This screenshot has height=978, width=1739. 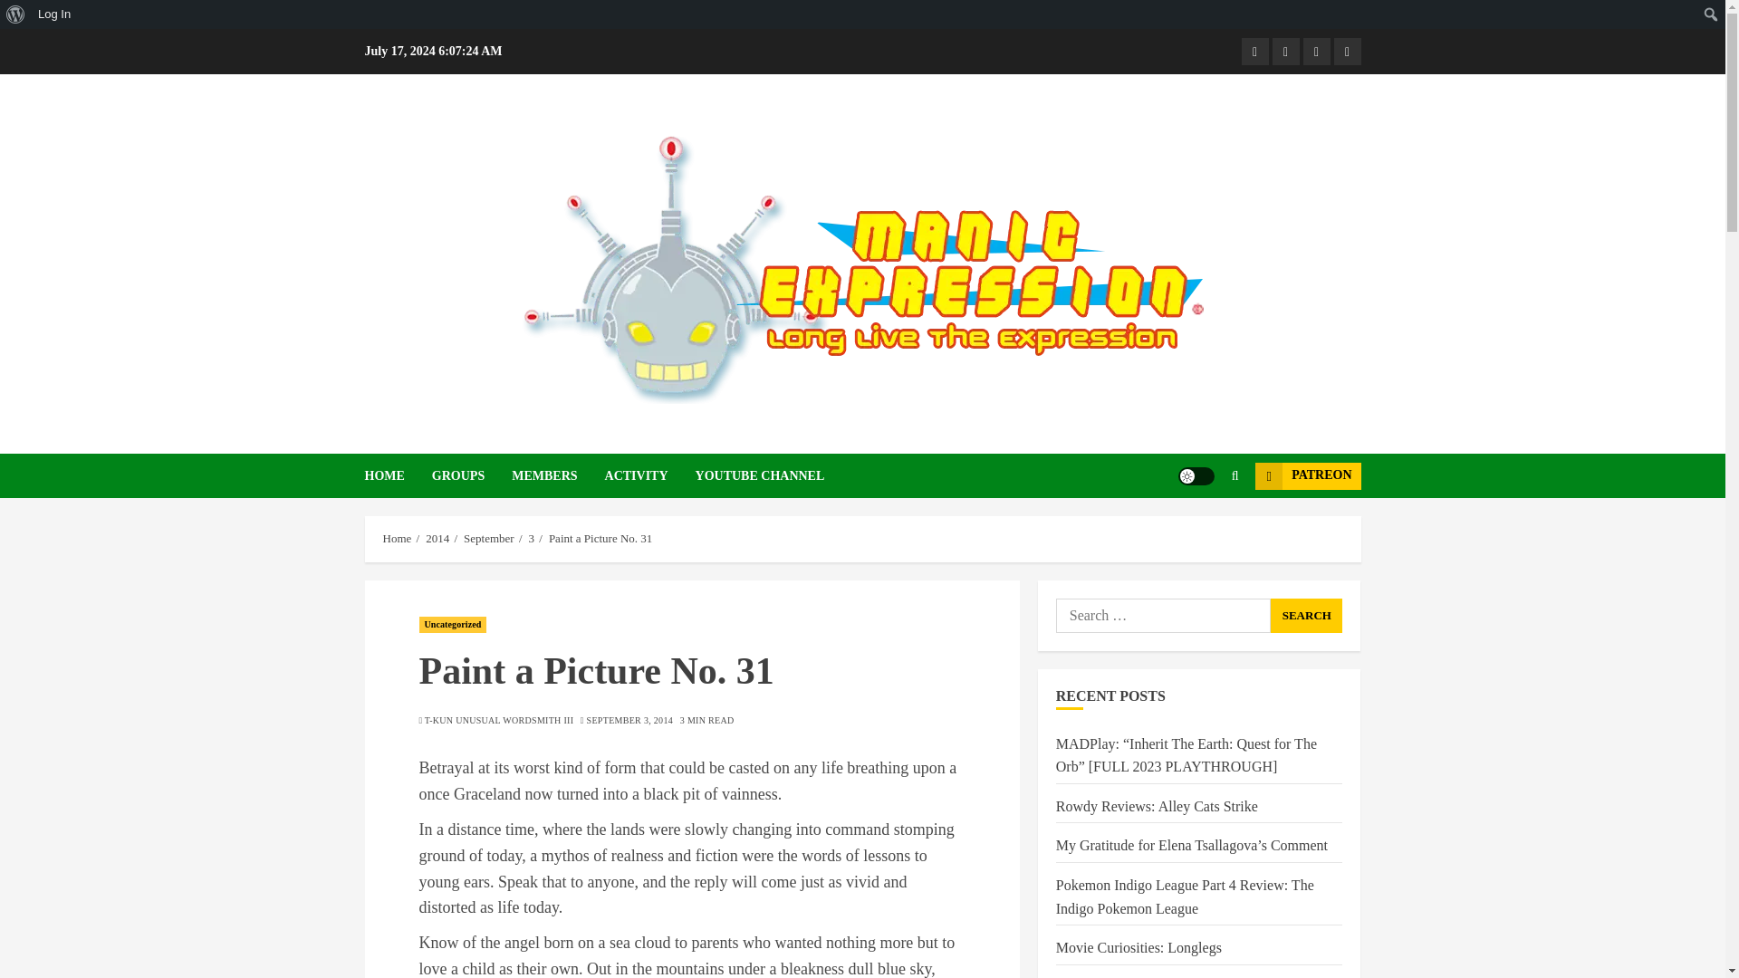 What do you see at coordinates (1308, 475) in the screenshot?
I see `PATREON` at bounding box center [1308, 475].